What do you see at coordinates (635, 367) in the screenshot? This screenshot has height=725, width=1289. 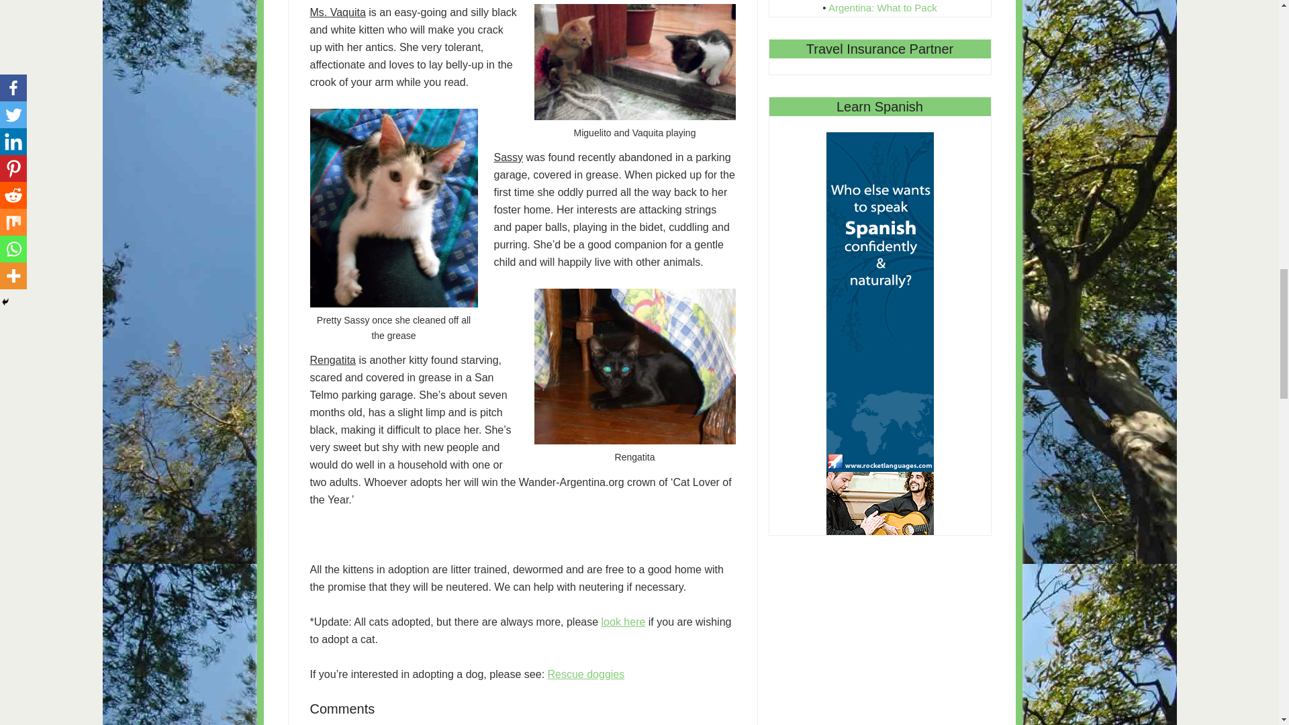 I see `WAO-catstoadopt-blackrenga` at bounding box center [635, 367].